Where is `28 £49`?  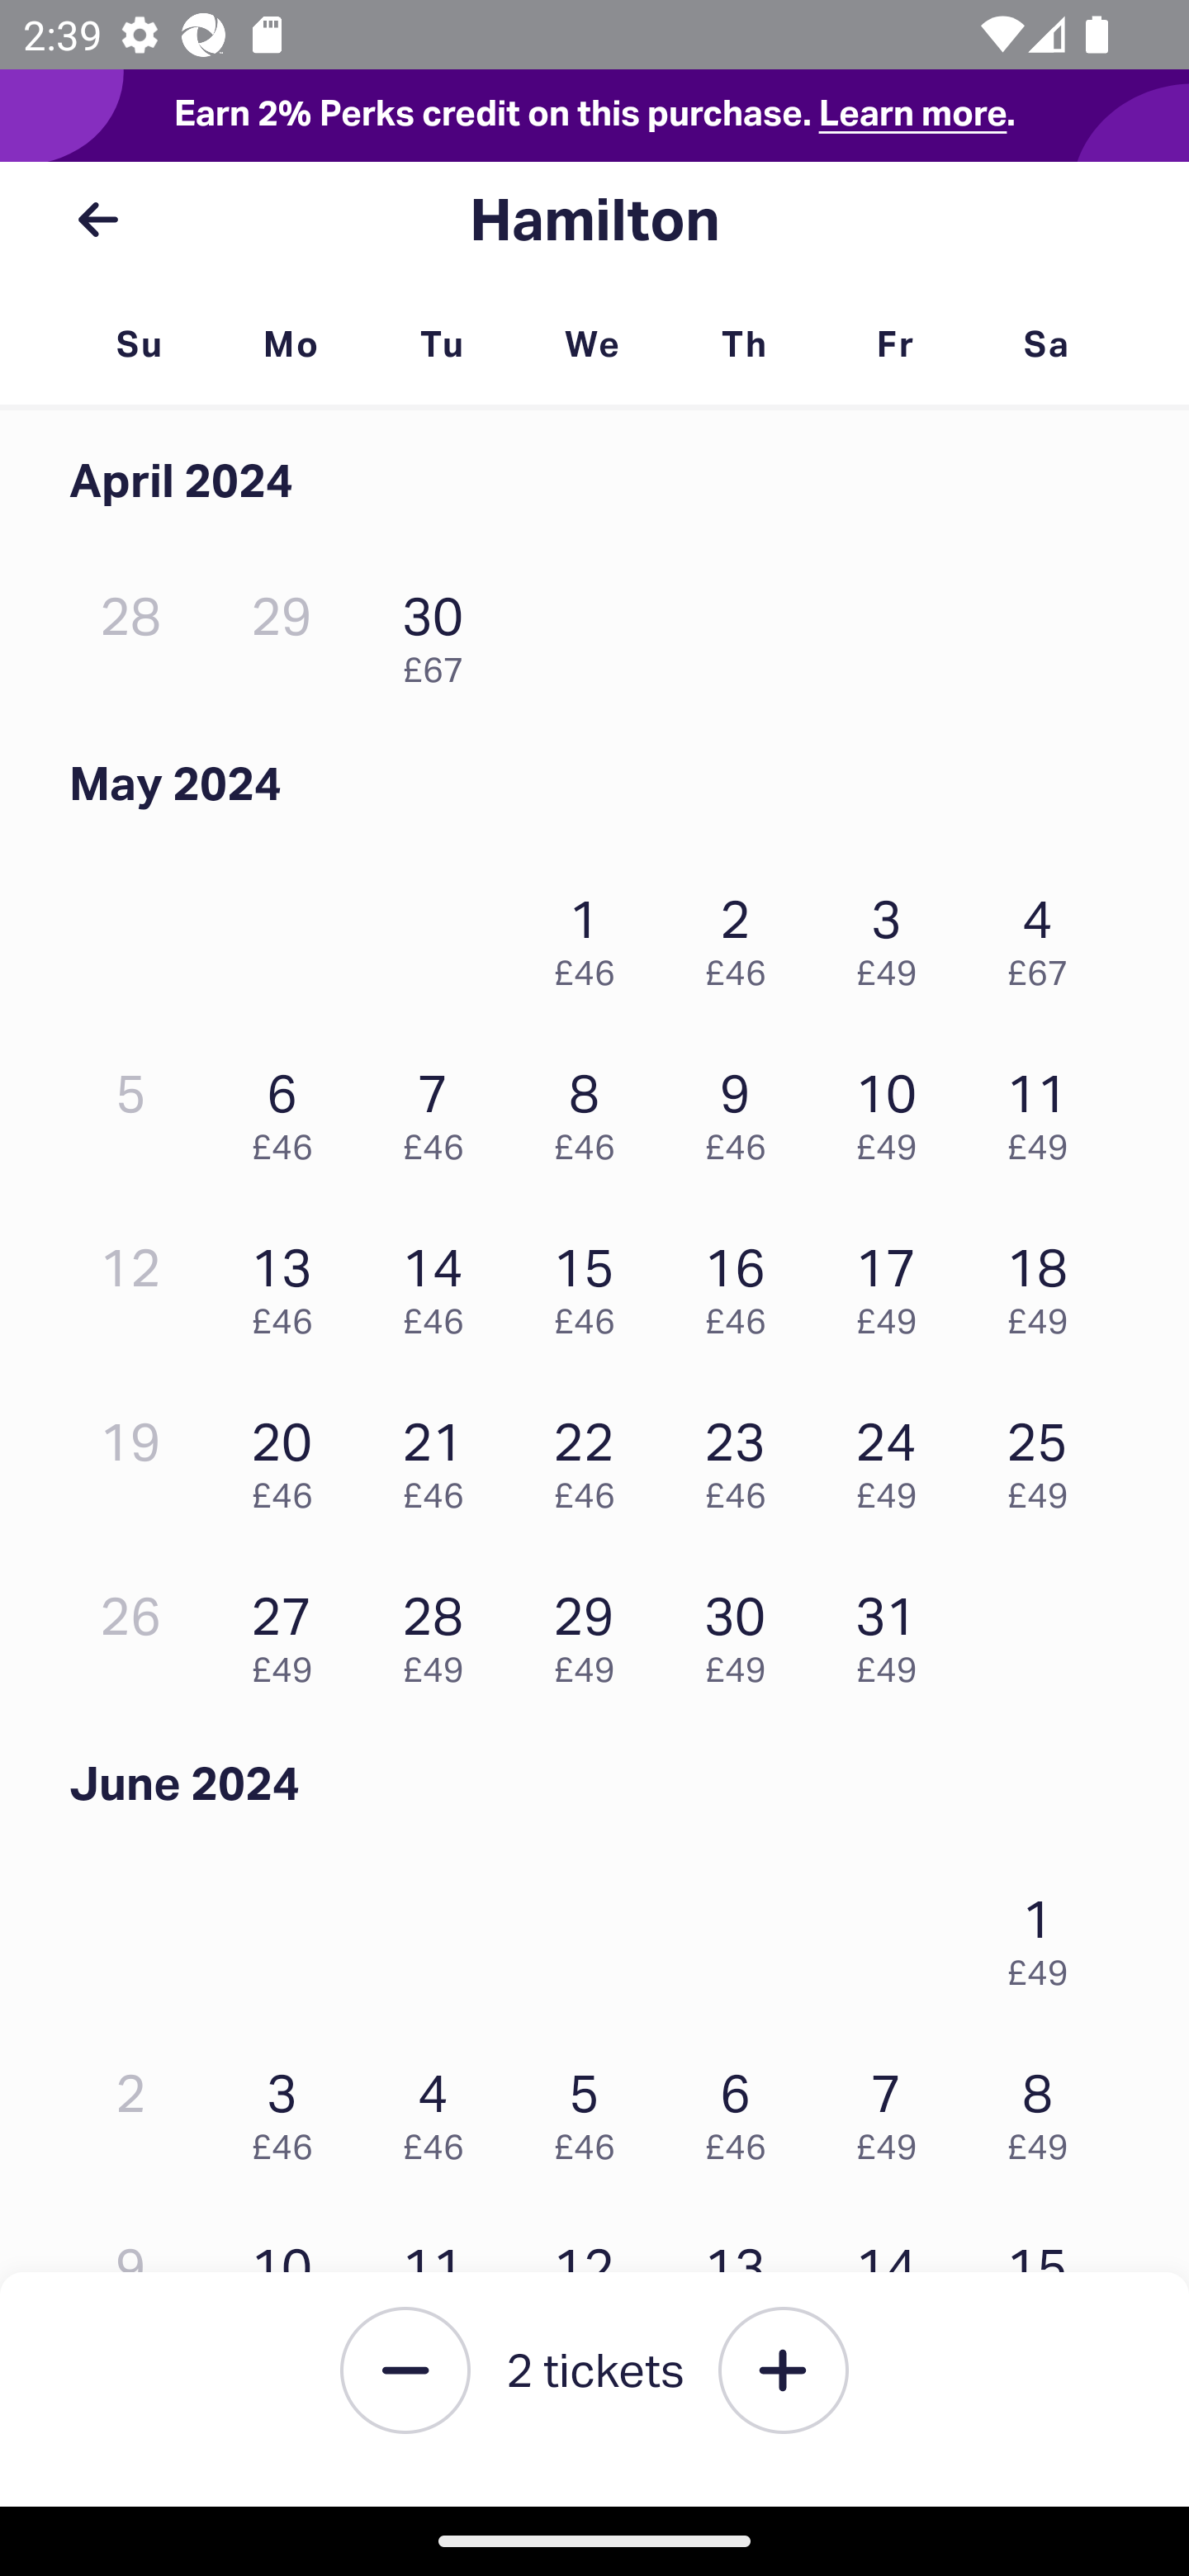
28 £49 is located at coordinates (441, 1631).